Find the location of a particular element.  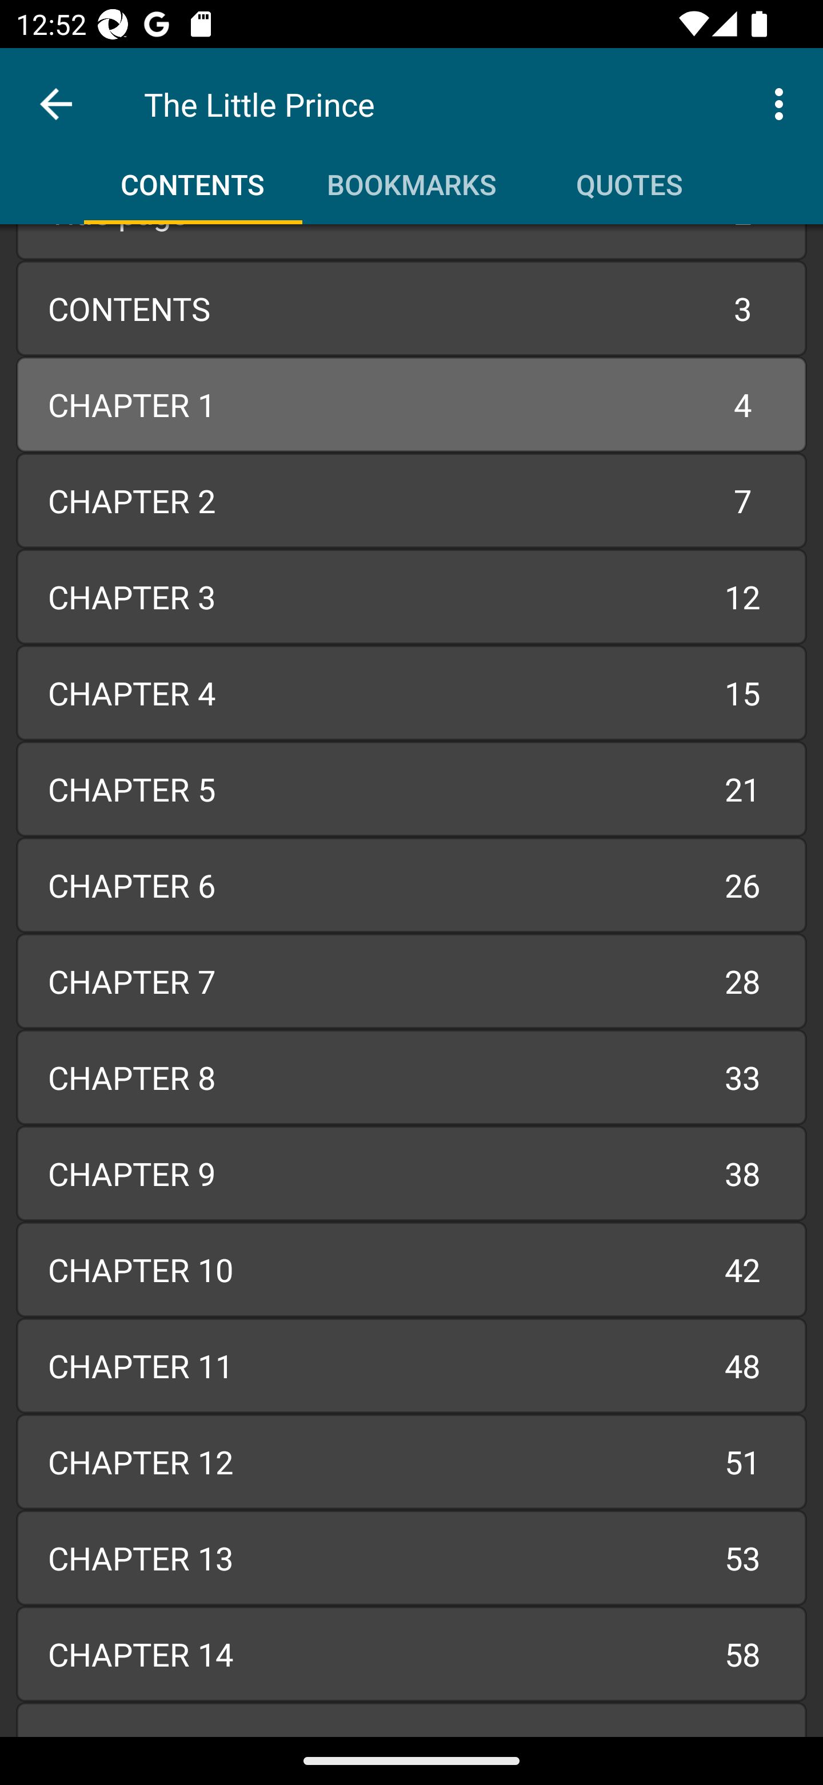

CHAPTER 5 21 is located at coordinates (411, 788).